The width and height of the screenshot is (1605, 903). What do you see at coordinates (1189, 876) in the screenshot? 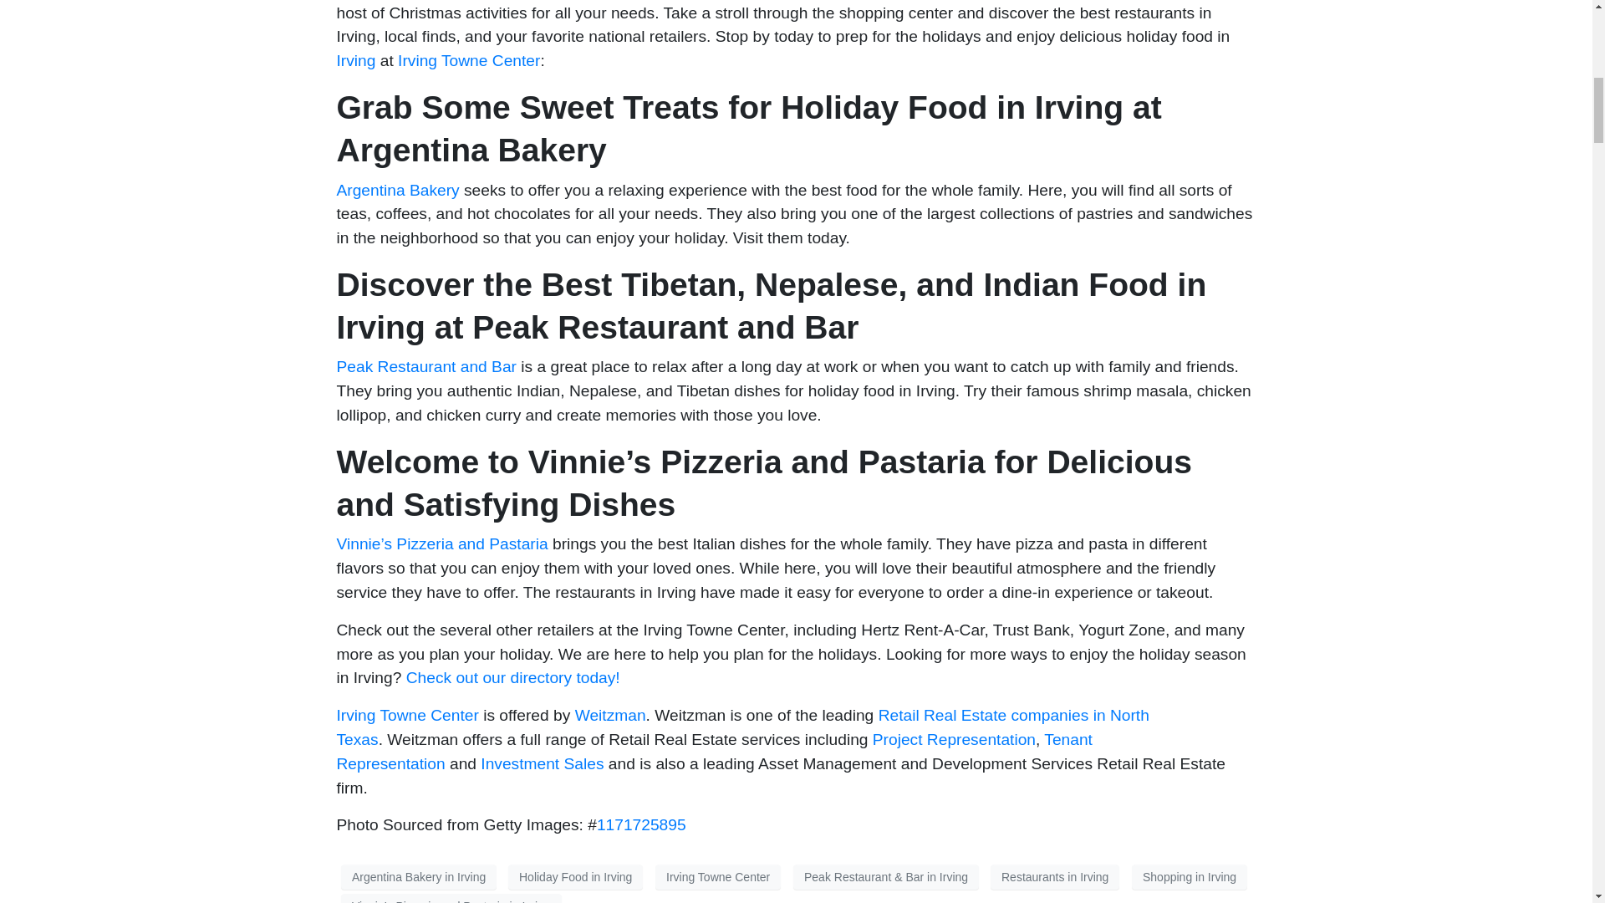
I see `Shopping in Irving` at bounding box center [1189, 876].